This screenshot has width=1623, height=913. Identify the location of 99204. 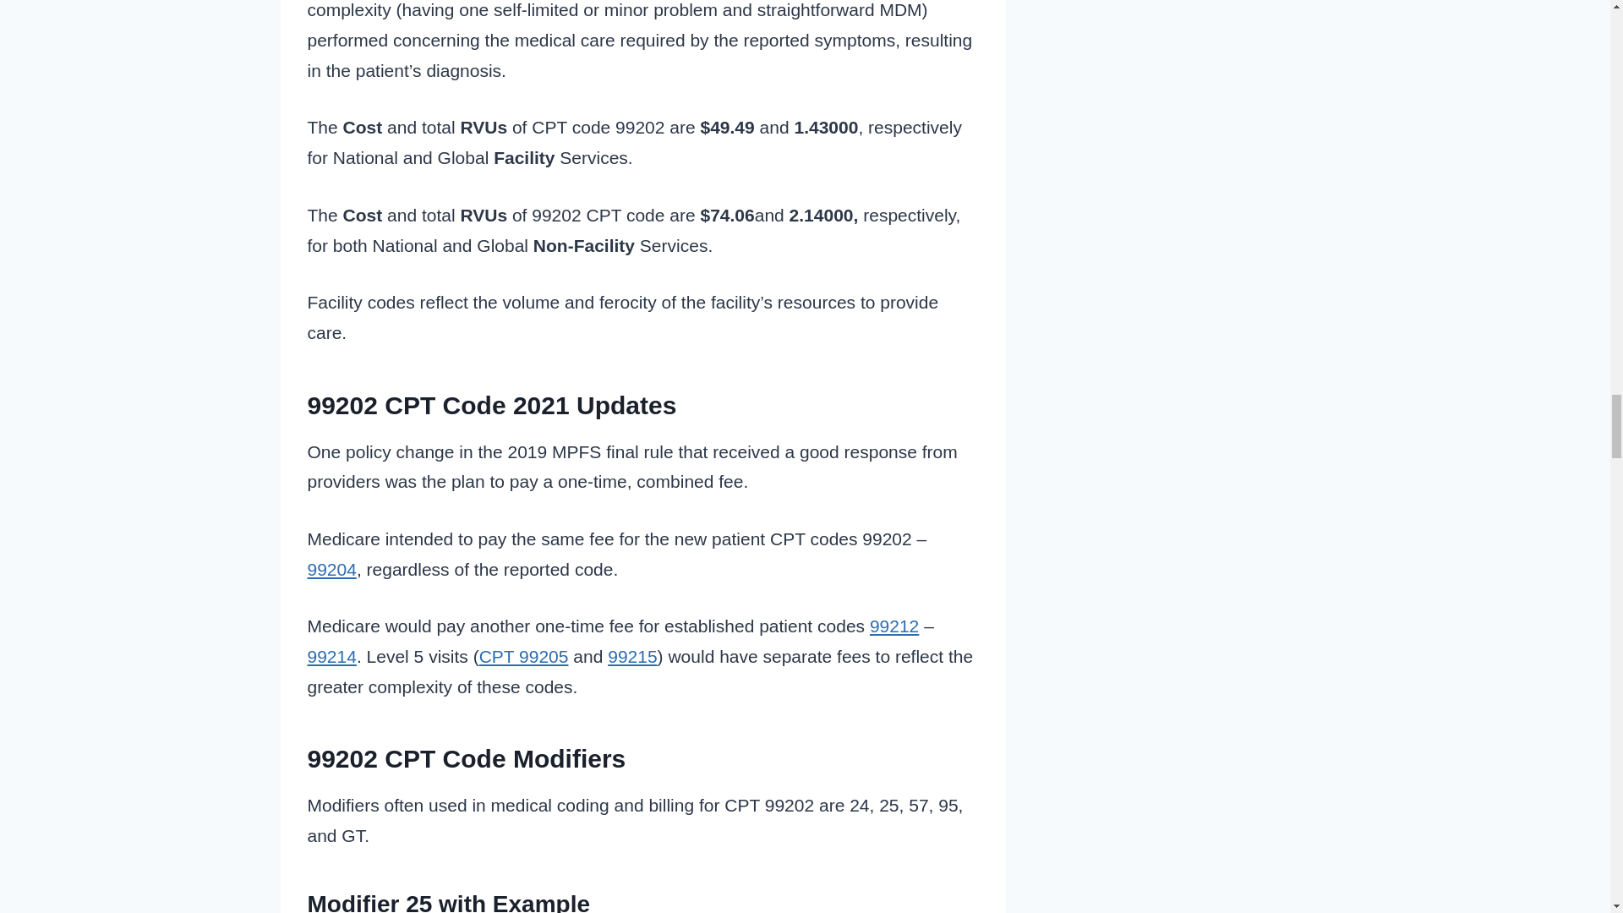
(332, 569).